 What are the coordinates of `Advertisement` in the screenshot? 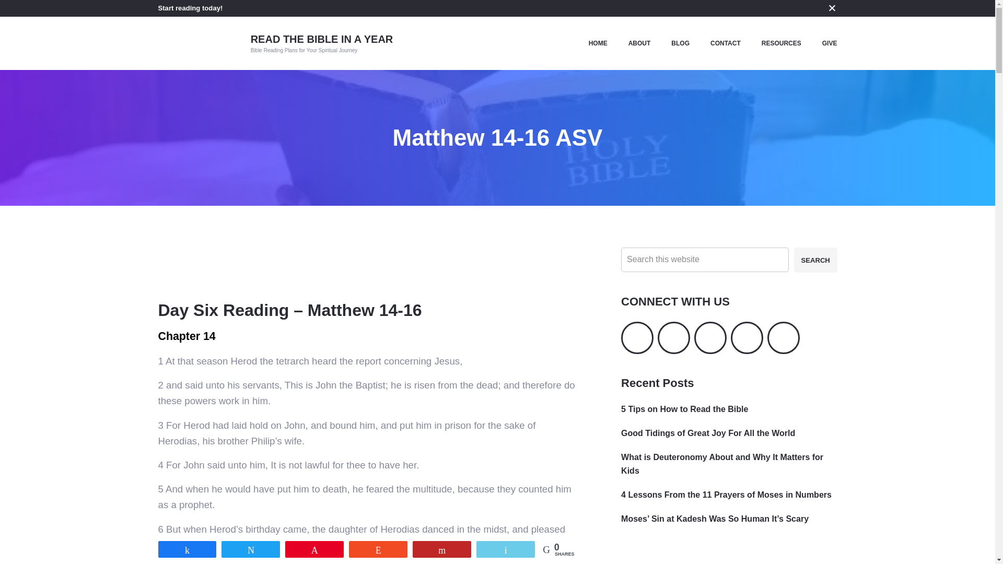 It's located at (728, 556).